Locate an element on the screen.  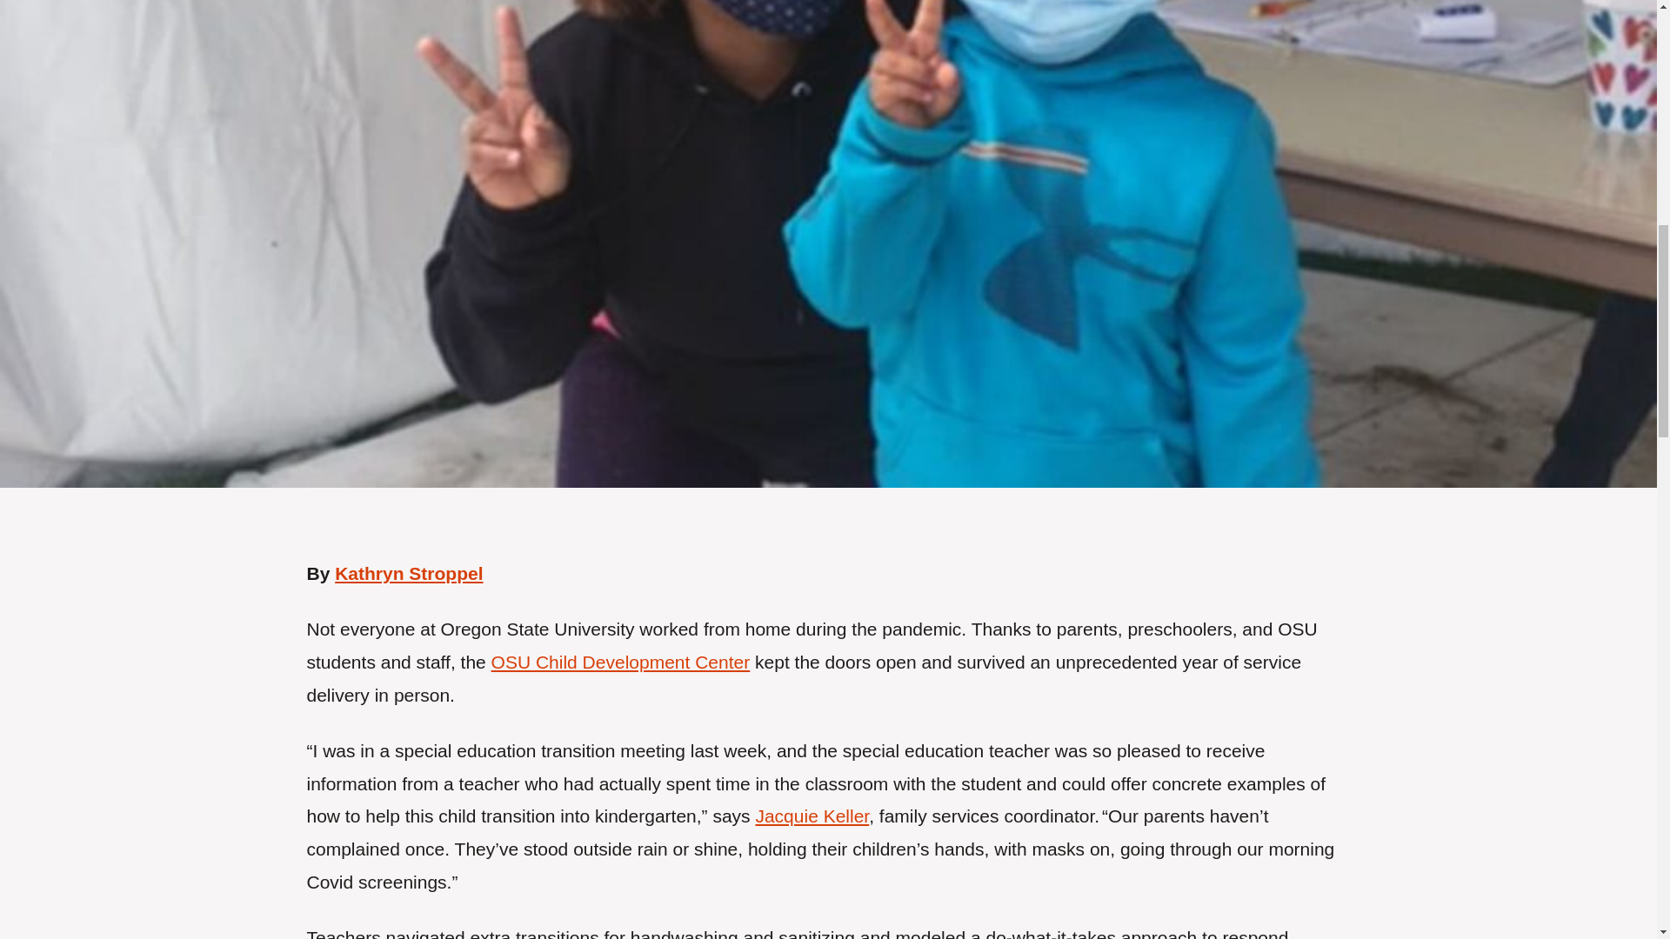
Jacquie Keller is located at coordinates (811, 816).